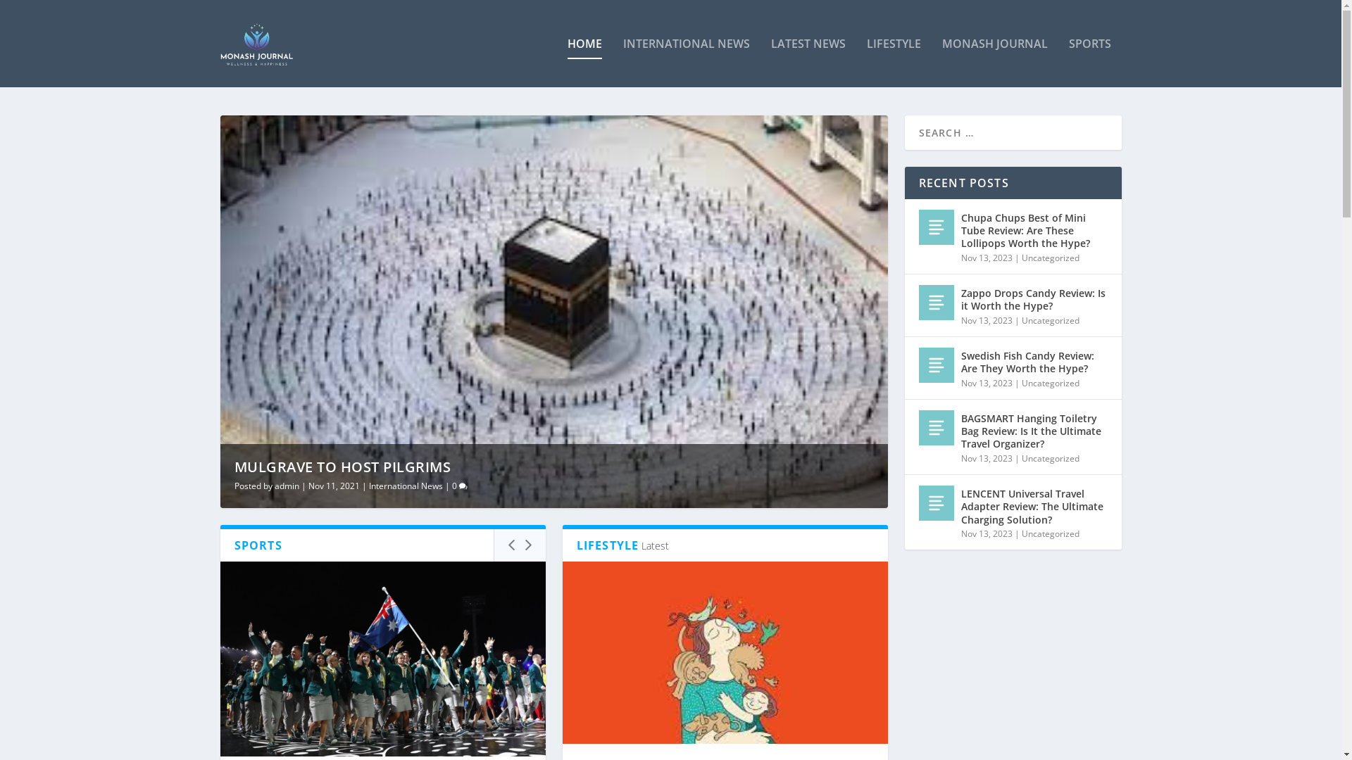  Describe the element at coordinates (406, 486) in the screenshot. I see `International News` at that location.